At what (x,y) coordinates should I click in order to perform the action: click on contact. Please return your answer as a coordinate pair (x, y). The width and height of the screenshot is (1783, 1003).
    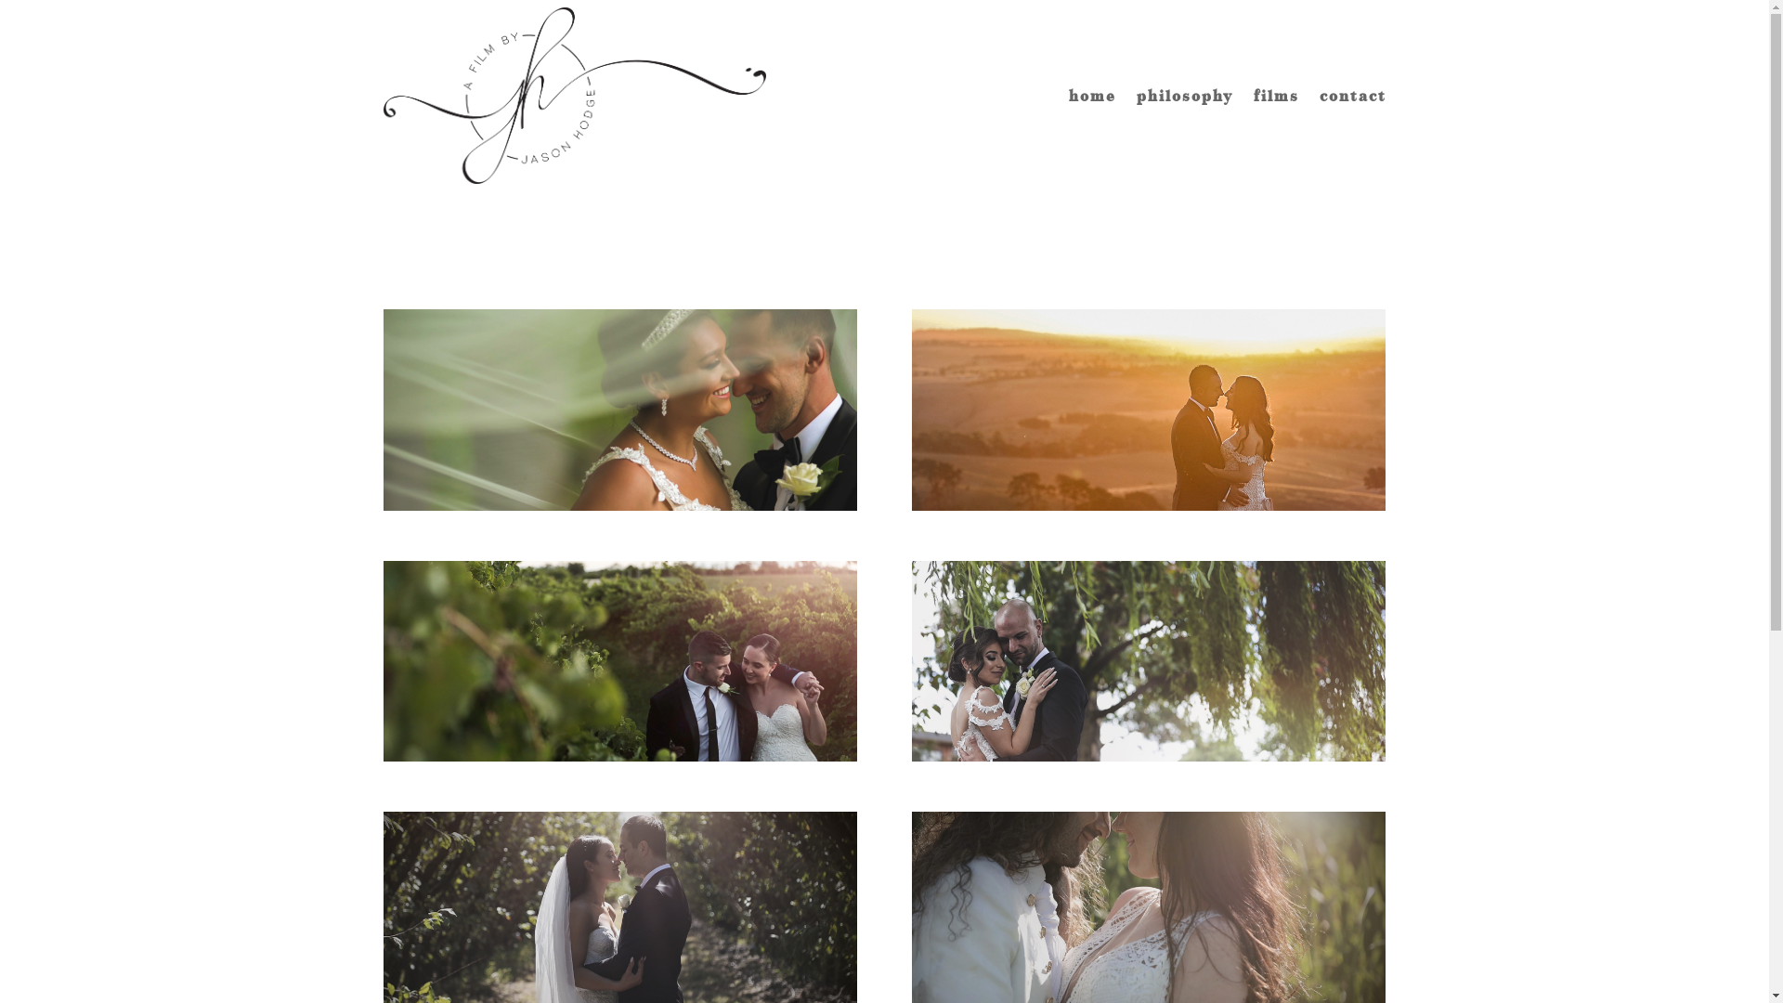
    Looking at the image, I should click on (1352, 96).